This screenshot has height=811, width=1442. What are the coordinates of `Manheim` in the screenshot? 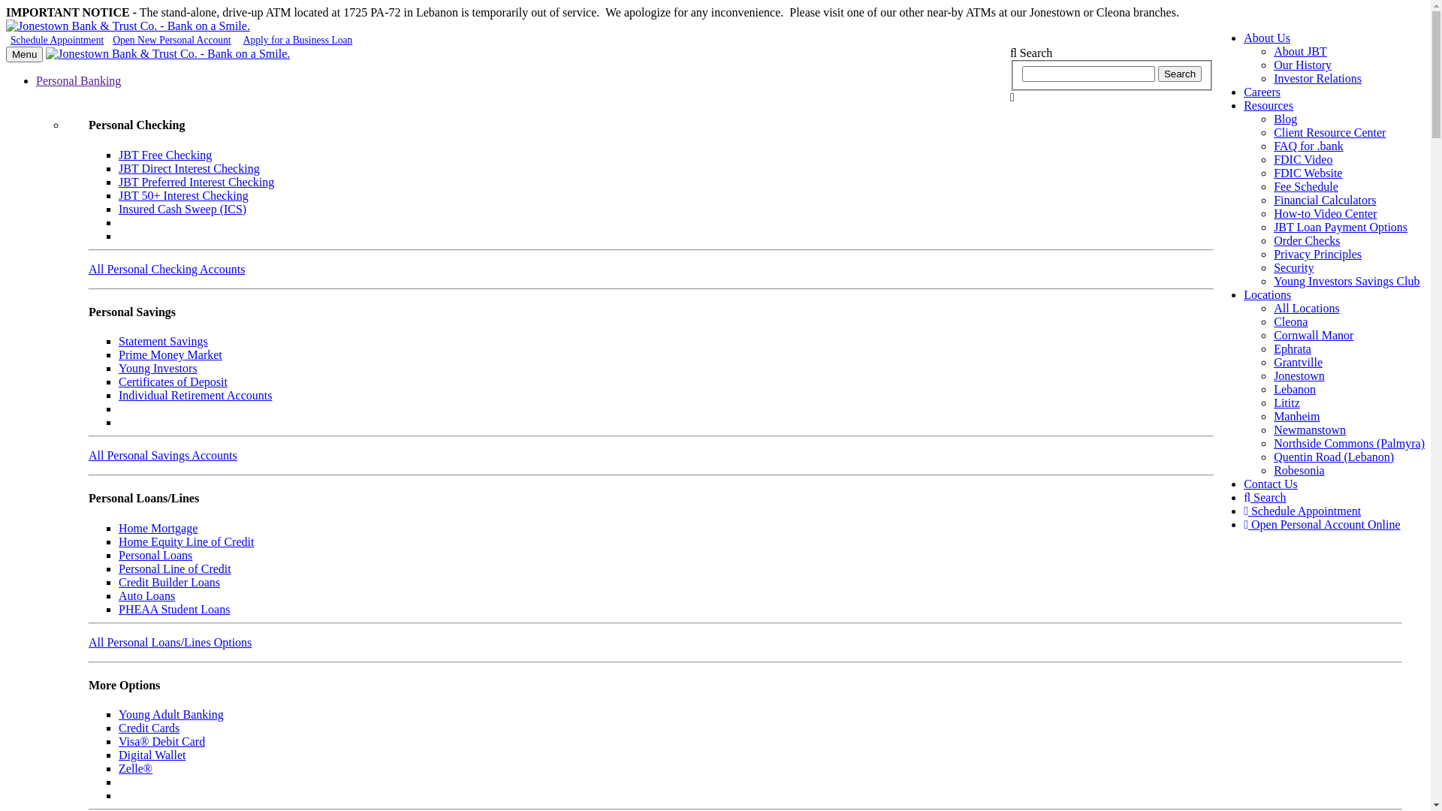 It's located at (1296, 416).